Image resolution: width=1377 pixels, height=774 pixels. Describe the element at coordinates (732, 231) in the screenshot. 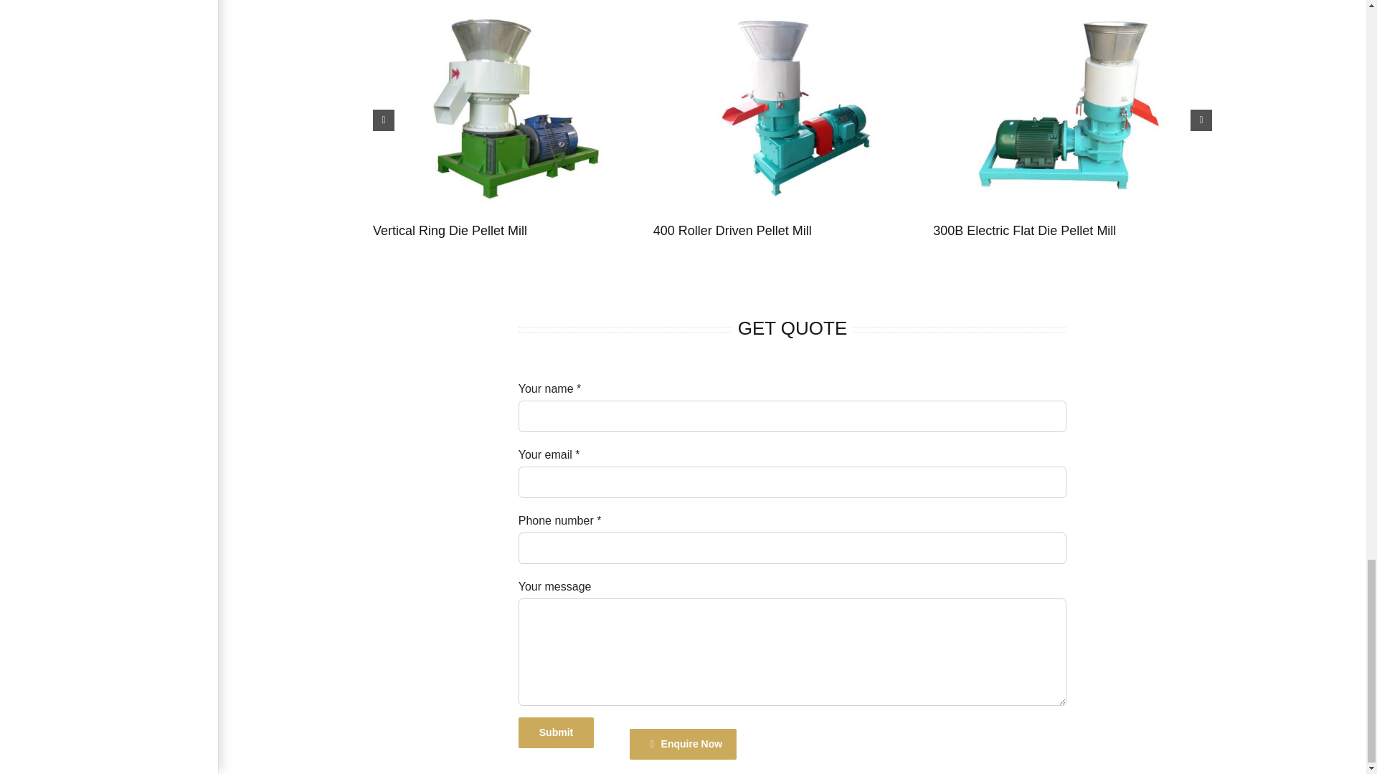

I see `400 Roller Driven Pellet Mill` at that location.